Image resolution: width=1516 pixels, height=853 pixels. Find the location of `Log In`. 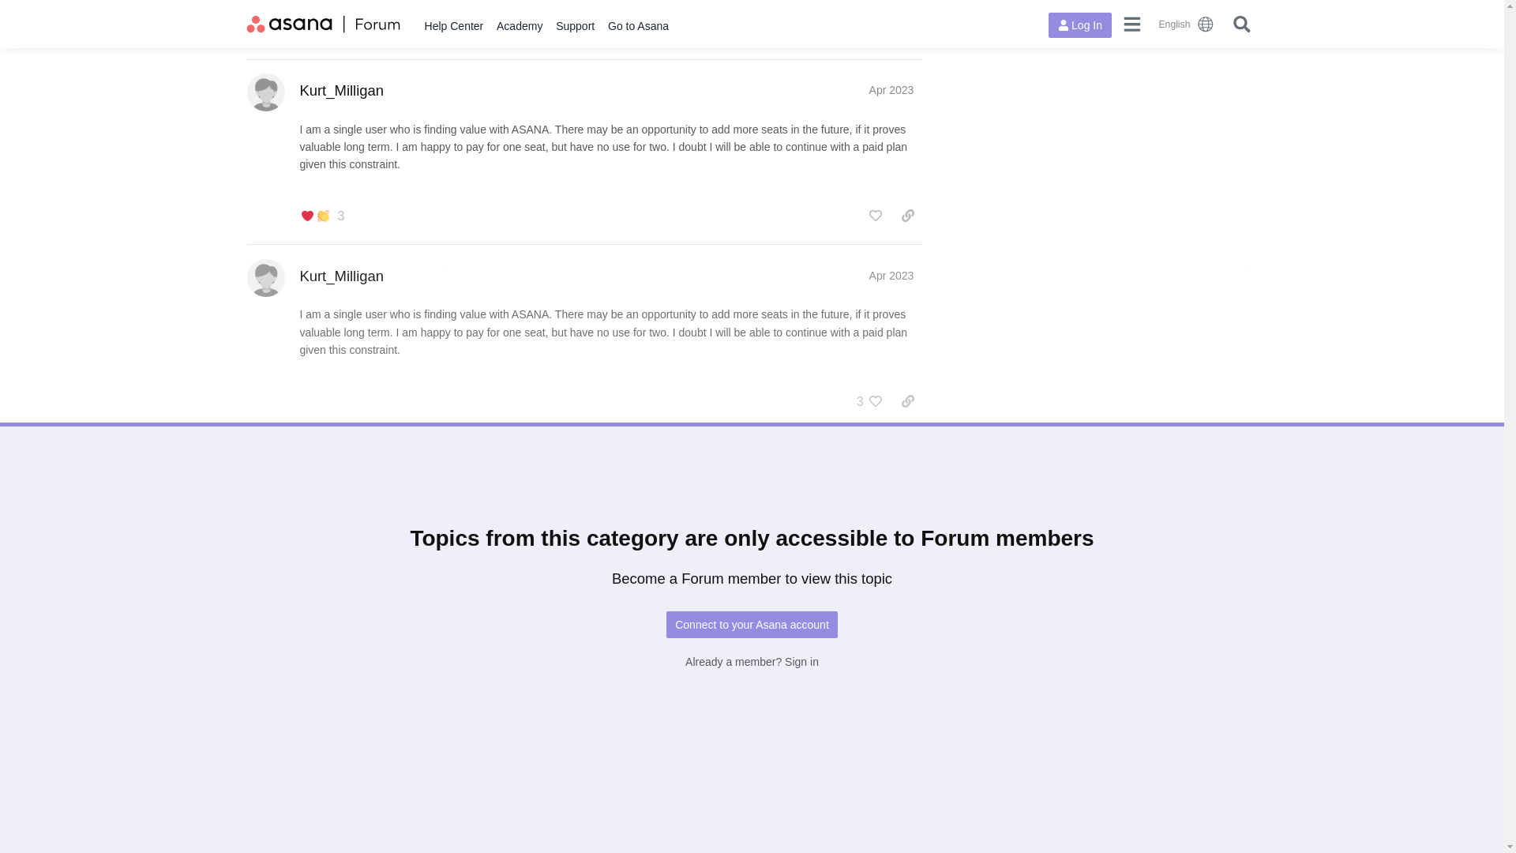

Log In is located at coordinates (1080, 25).